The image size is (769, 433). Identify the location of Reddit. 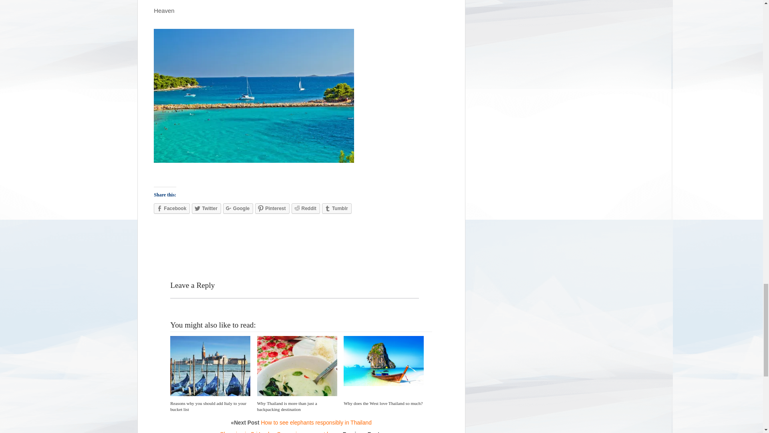
(305, 208).